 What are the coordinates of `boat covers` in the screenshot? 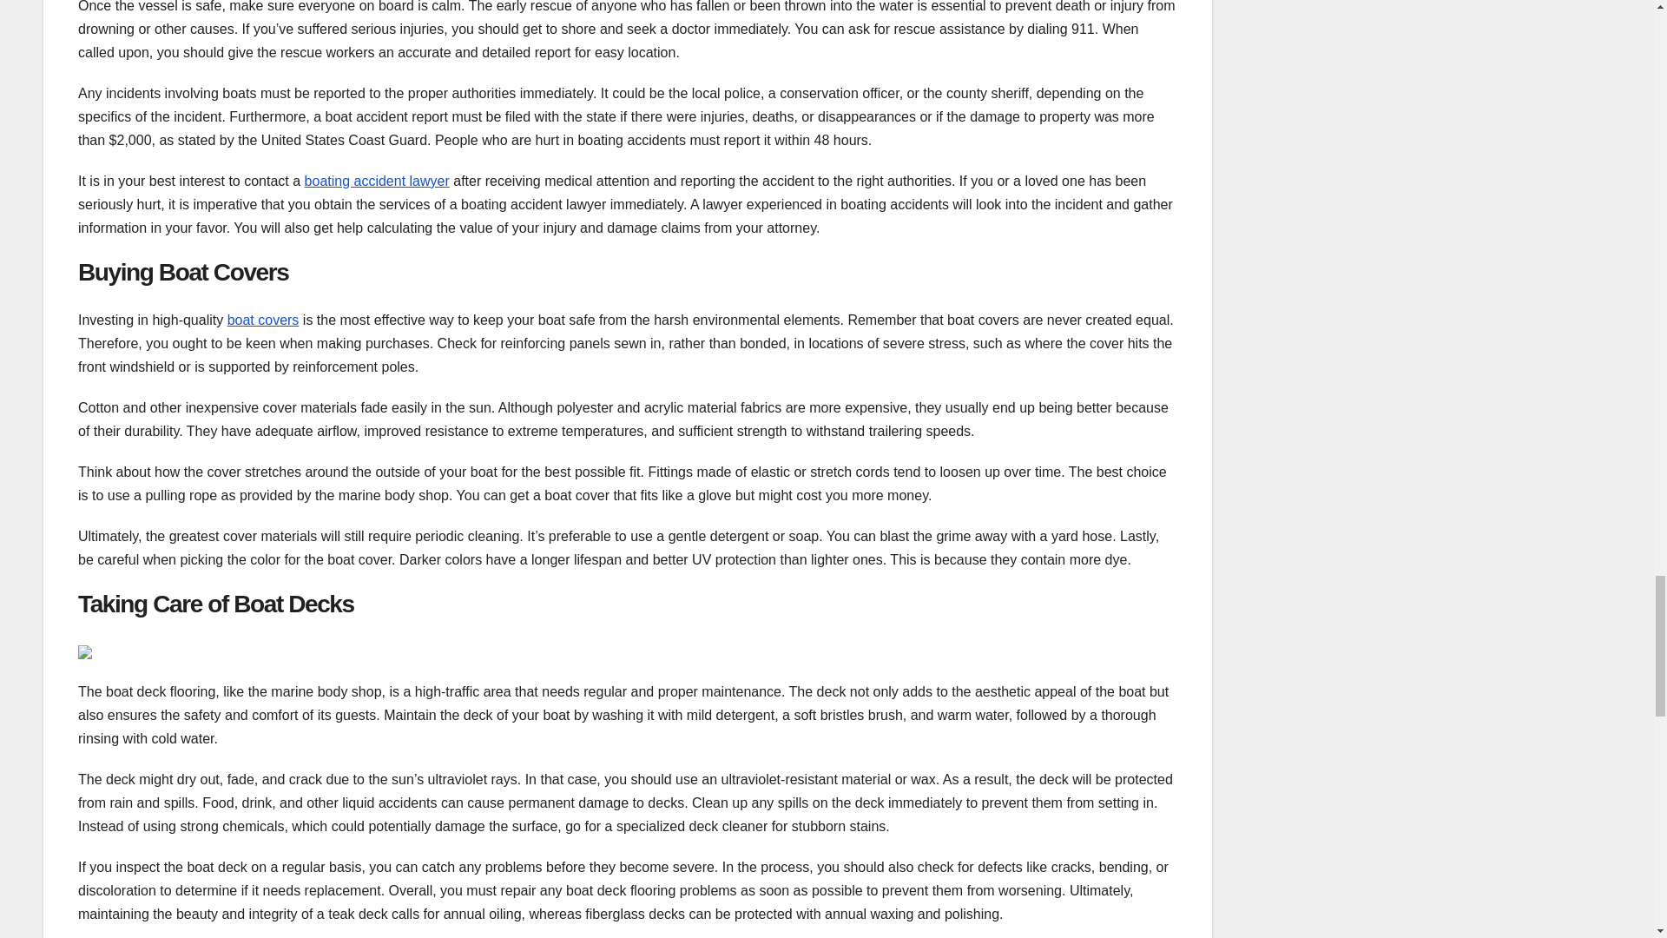 It's located at (263, 320).